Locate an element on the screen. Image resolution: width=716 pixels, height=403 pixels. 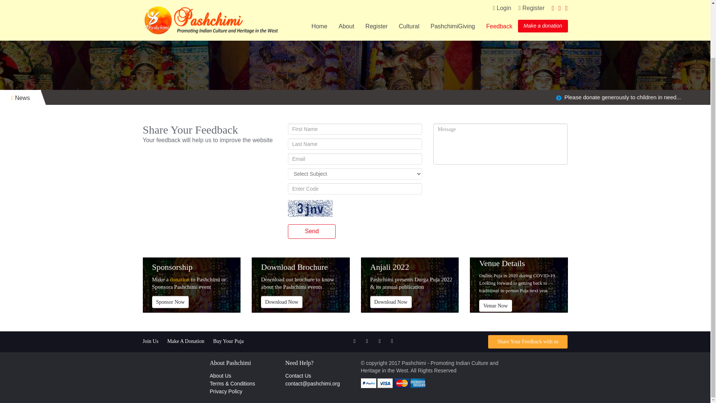
Download Now is located at coordinates (390, 302).